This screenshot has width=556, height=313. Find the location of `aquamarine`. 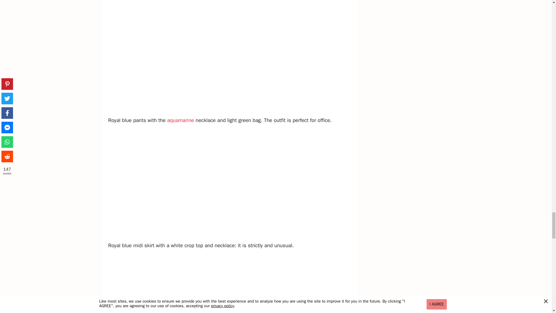

aquamarine is located at coordinates (181, 120).